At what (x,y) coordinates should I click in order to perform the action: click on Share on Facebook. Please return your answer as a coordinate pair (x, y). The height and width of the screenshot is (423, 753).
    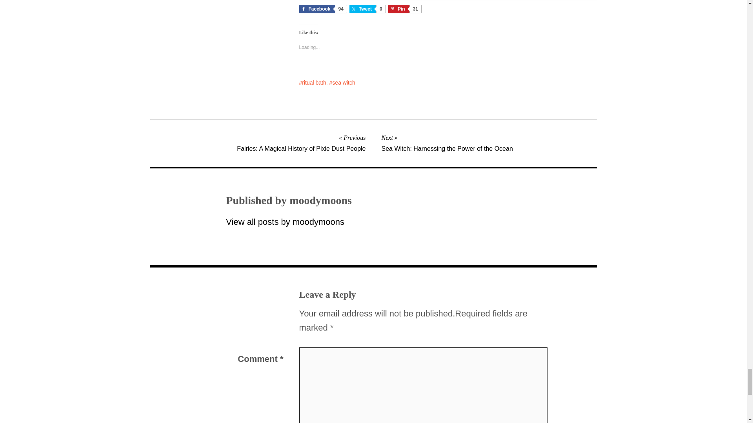
    Looking at the image, I should click on (322, 9).